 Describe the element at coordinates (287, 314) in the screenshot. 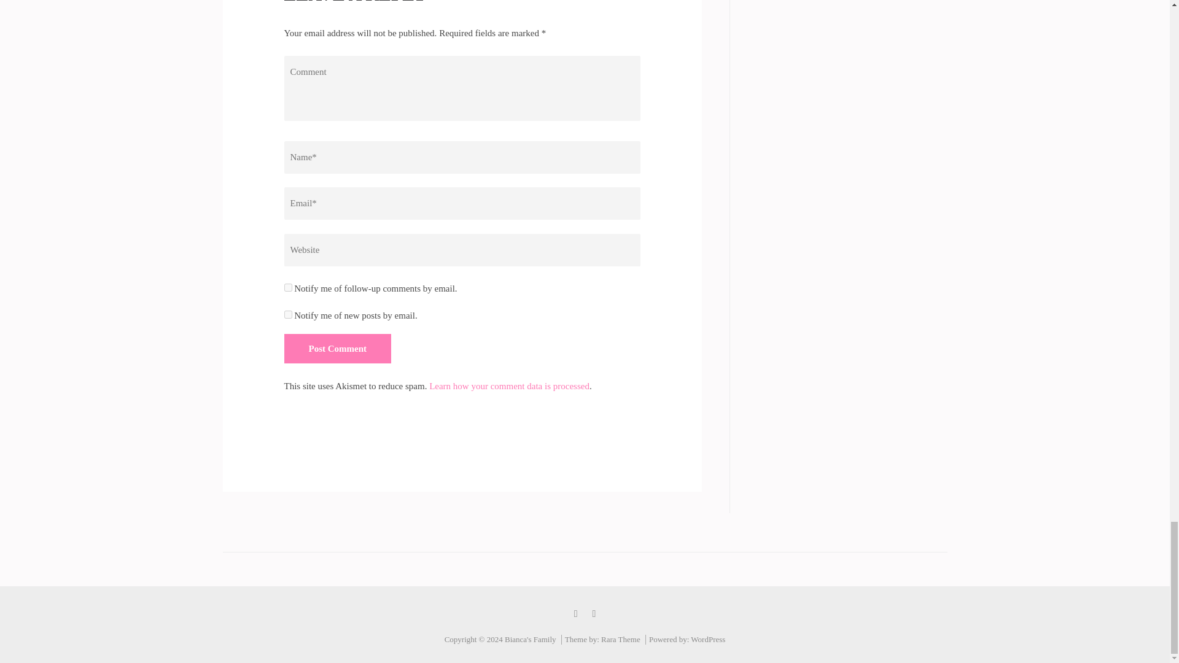

I see `subscribe` at that location.